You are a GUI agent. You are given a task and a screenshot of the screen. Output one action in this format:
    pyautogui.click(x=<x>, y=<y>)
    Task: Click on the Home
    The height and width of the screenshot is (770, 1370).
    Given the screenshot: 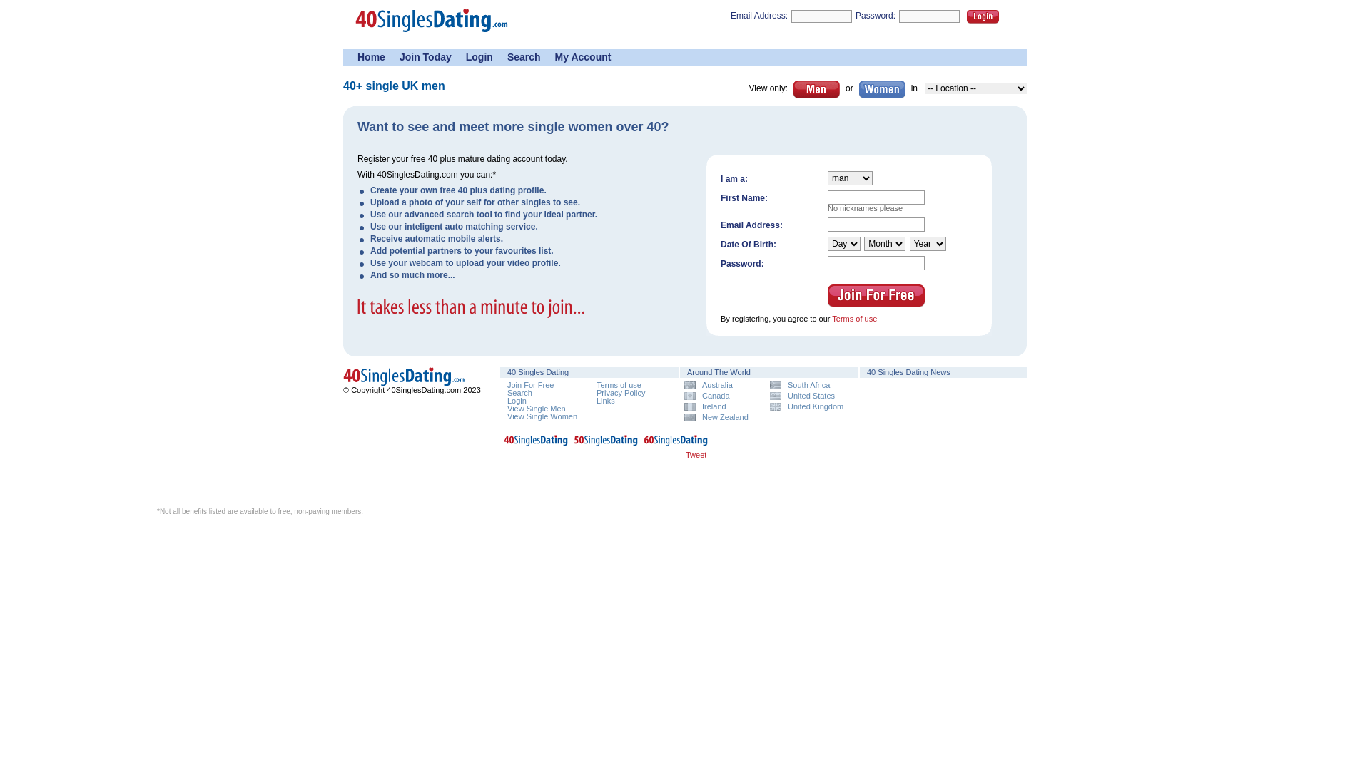 What is the action you would take?
    pyautogui.click(x=371, y=57)
    